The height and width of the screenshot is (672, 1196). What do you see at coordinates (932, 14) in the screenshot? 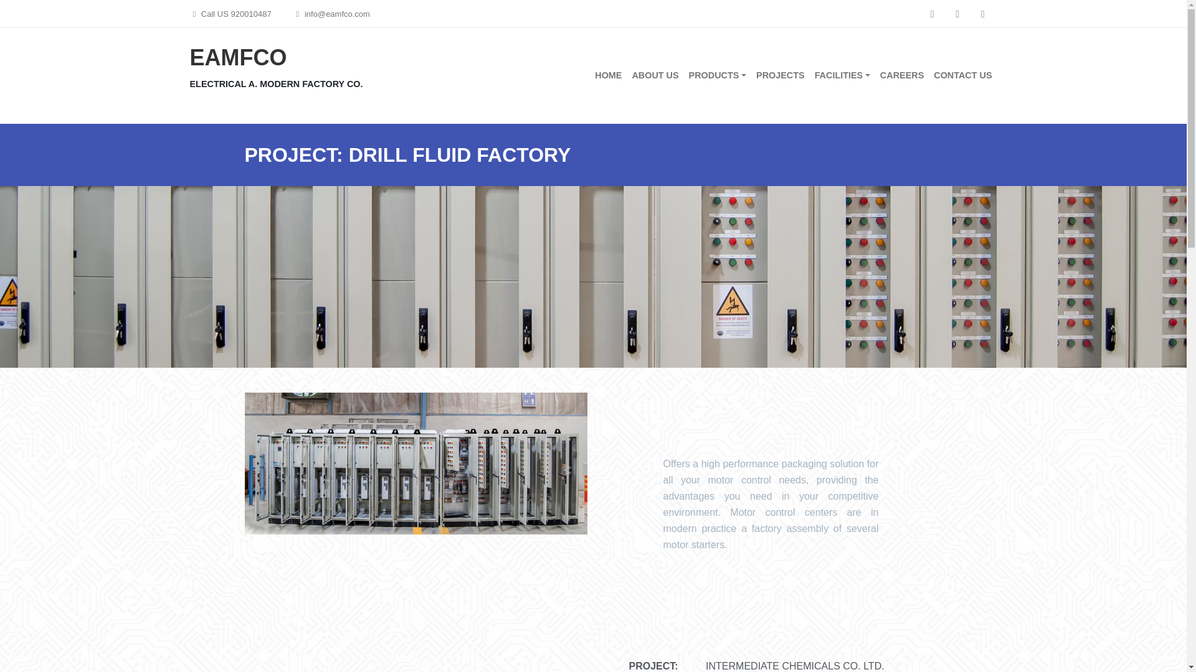
I see `facbook` at bounding box center [932, 14].